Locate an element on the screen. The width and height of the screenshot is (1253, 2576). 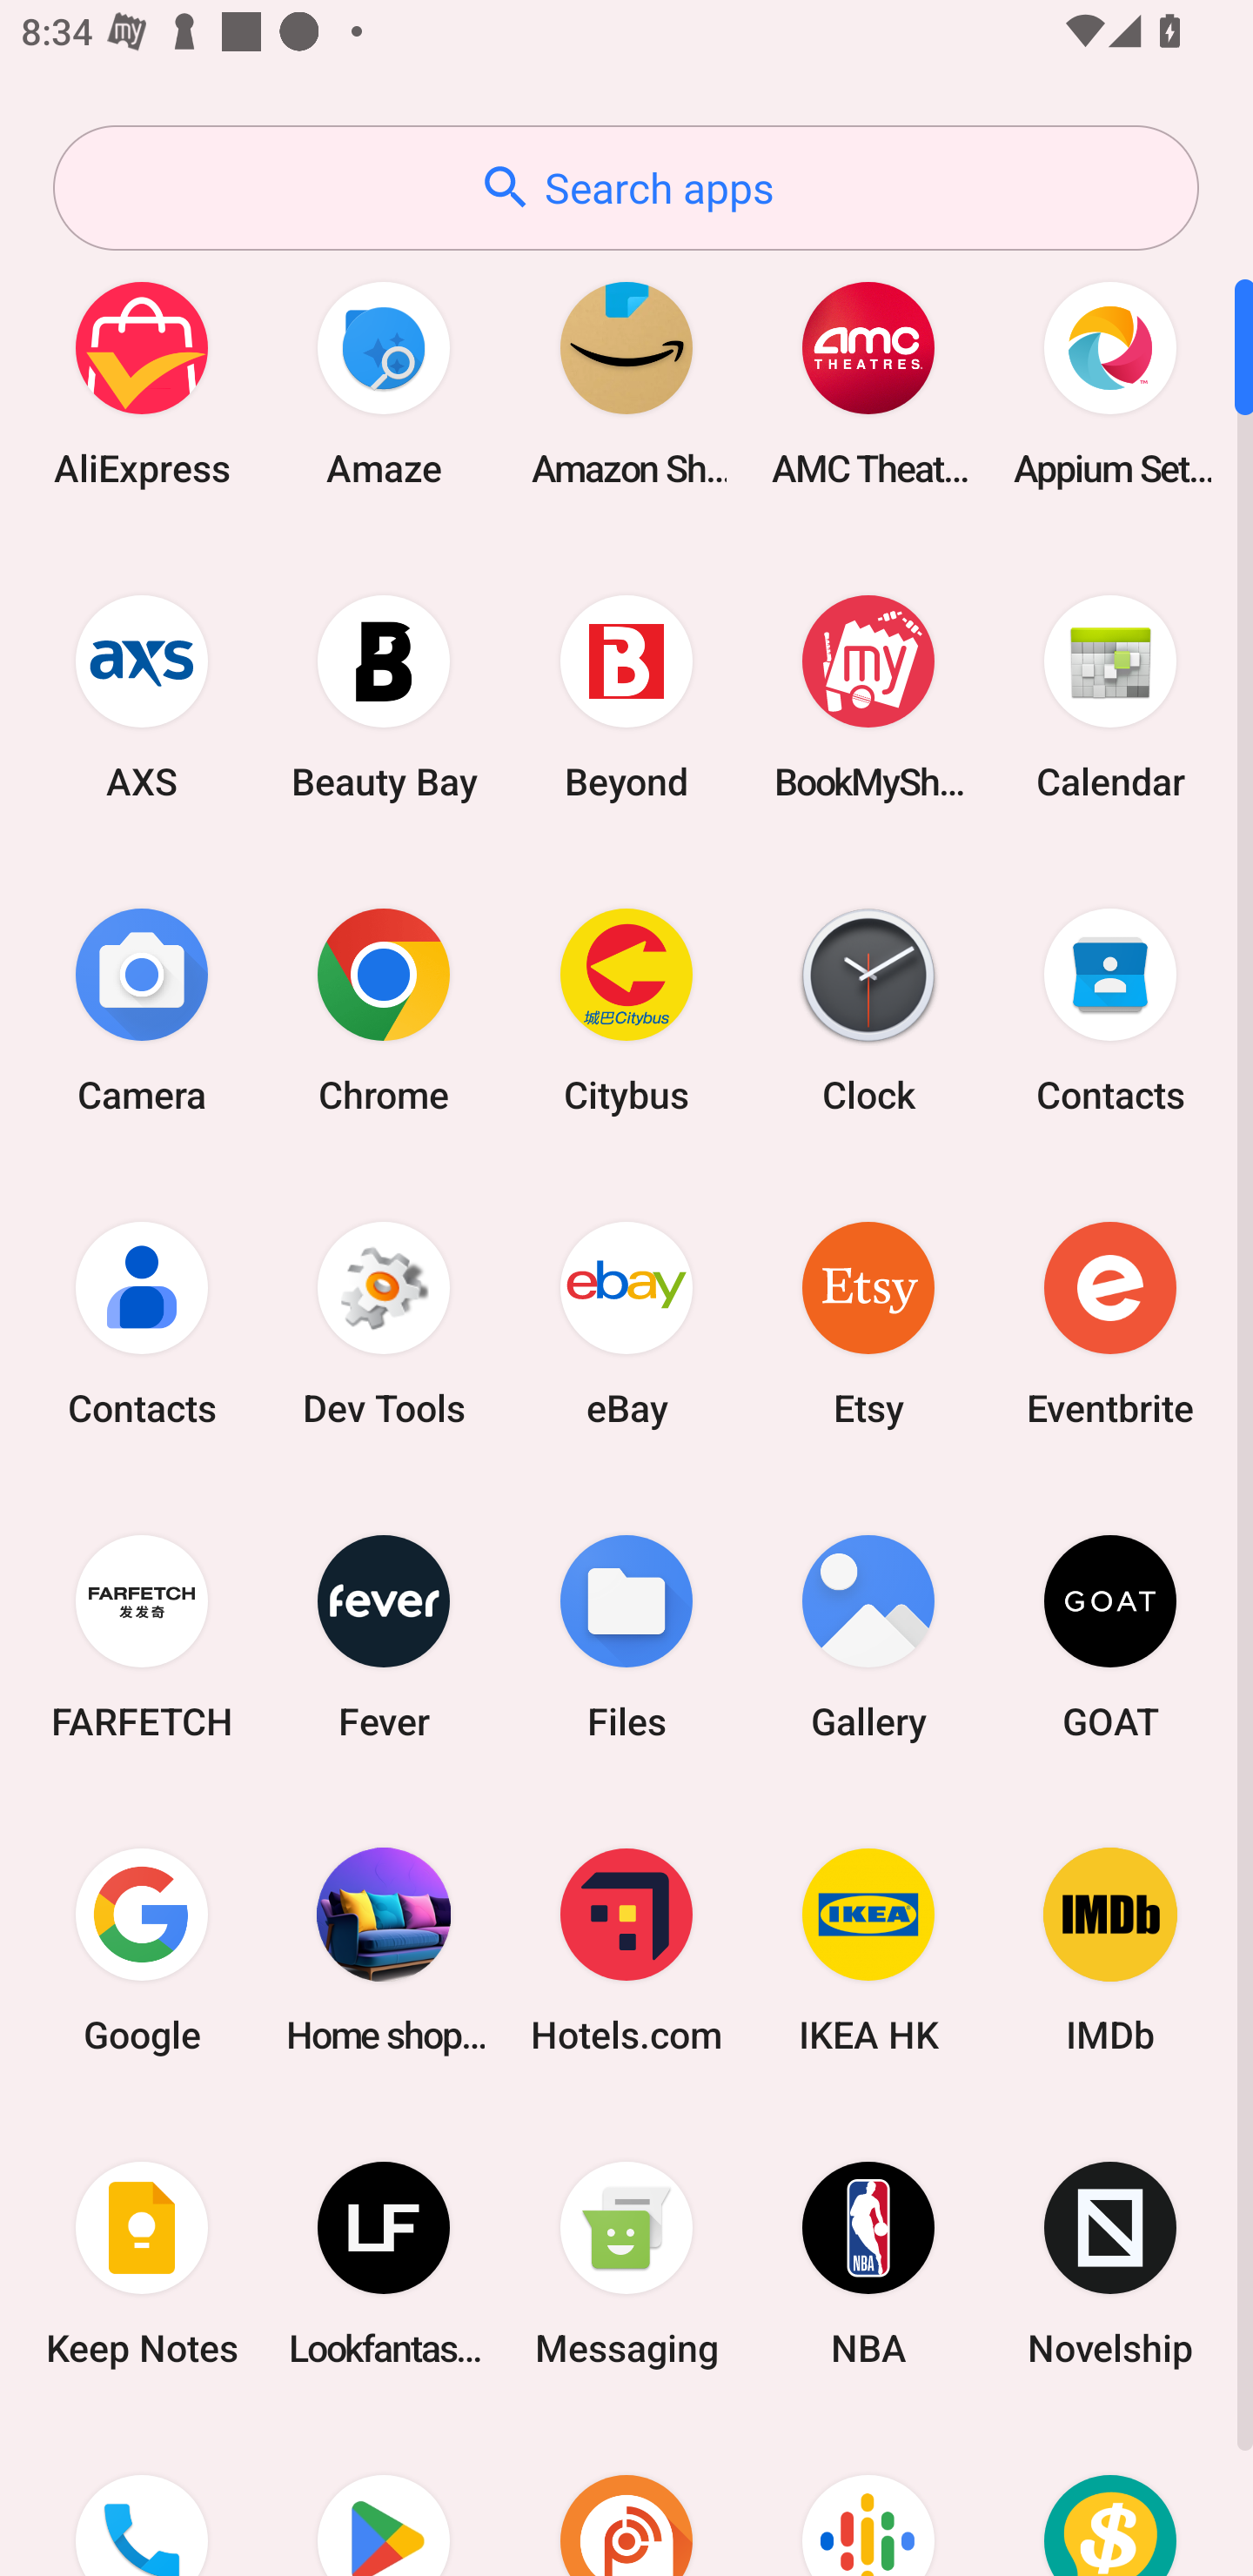
Appium Settings is located at coordinates (1110, 383).